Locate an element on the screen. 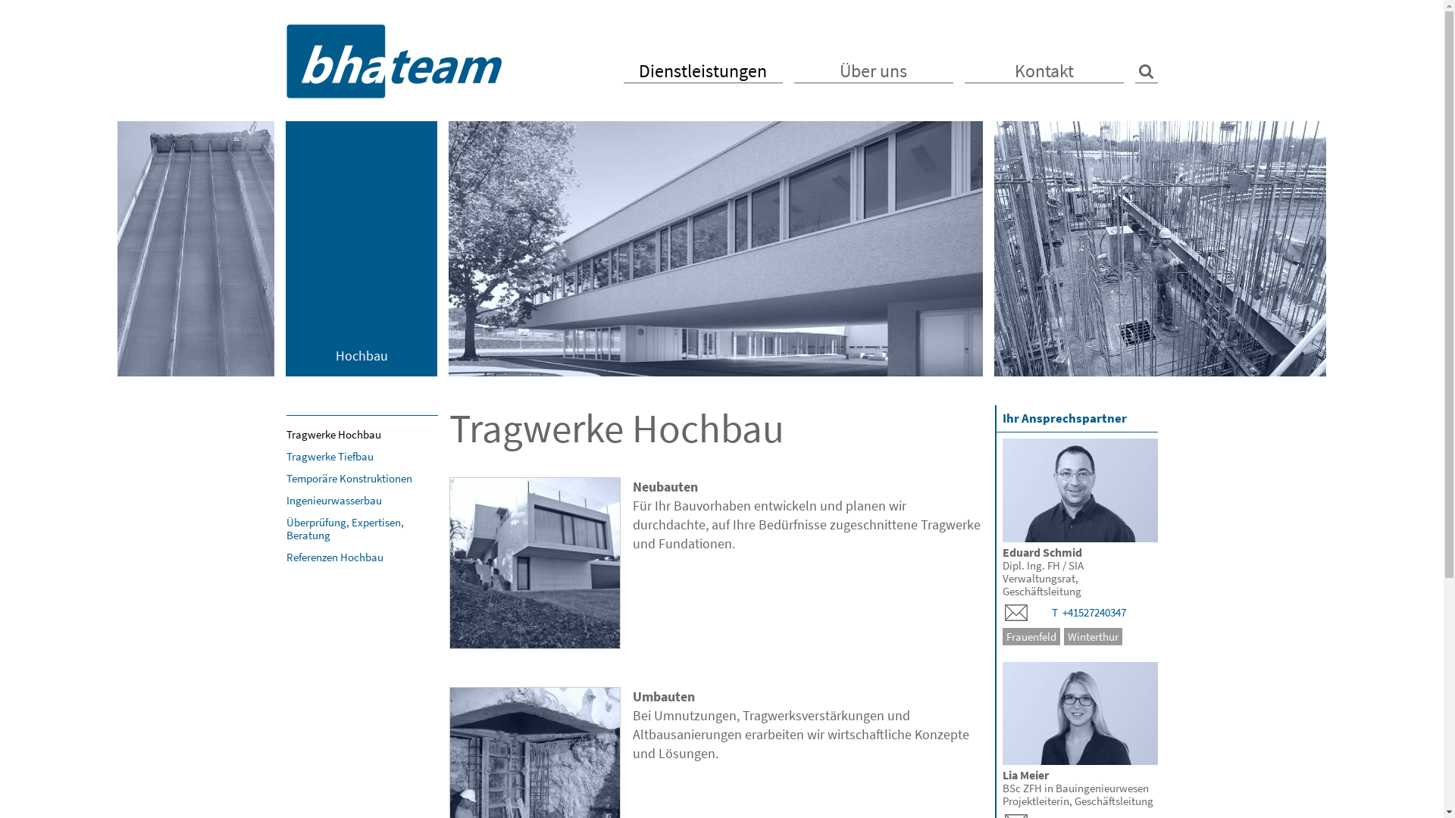  Ingenieurwasserbau is located at coordinates (362, 500).